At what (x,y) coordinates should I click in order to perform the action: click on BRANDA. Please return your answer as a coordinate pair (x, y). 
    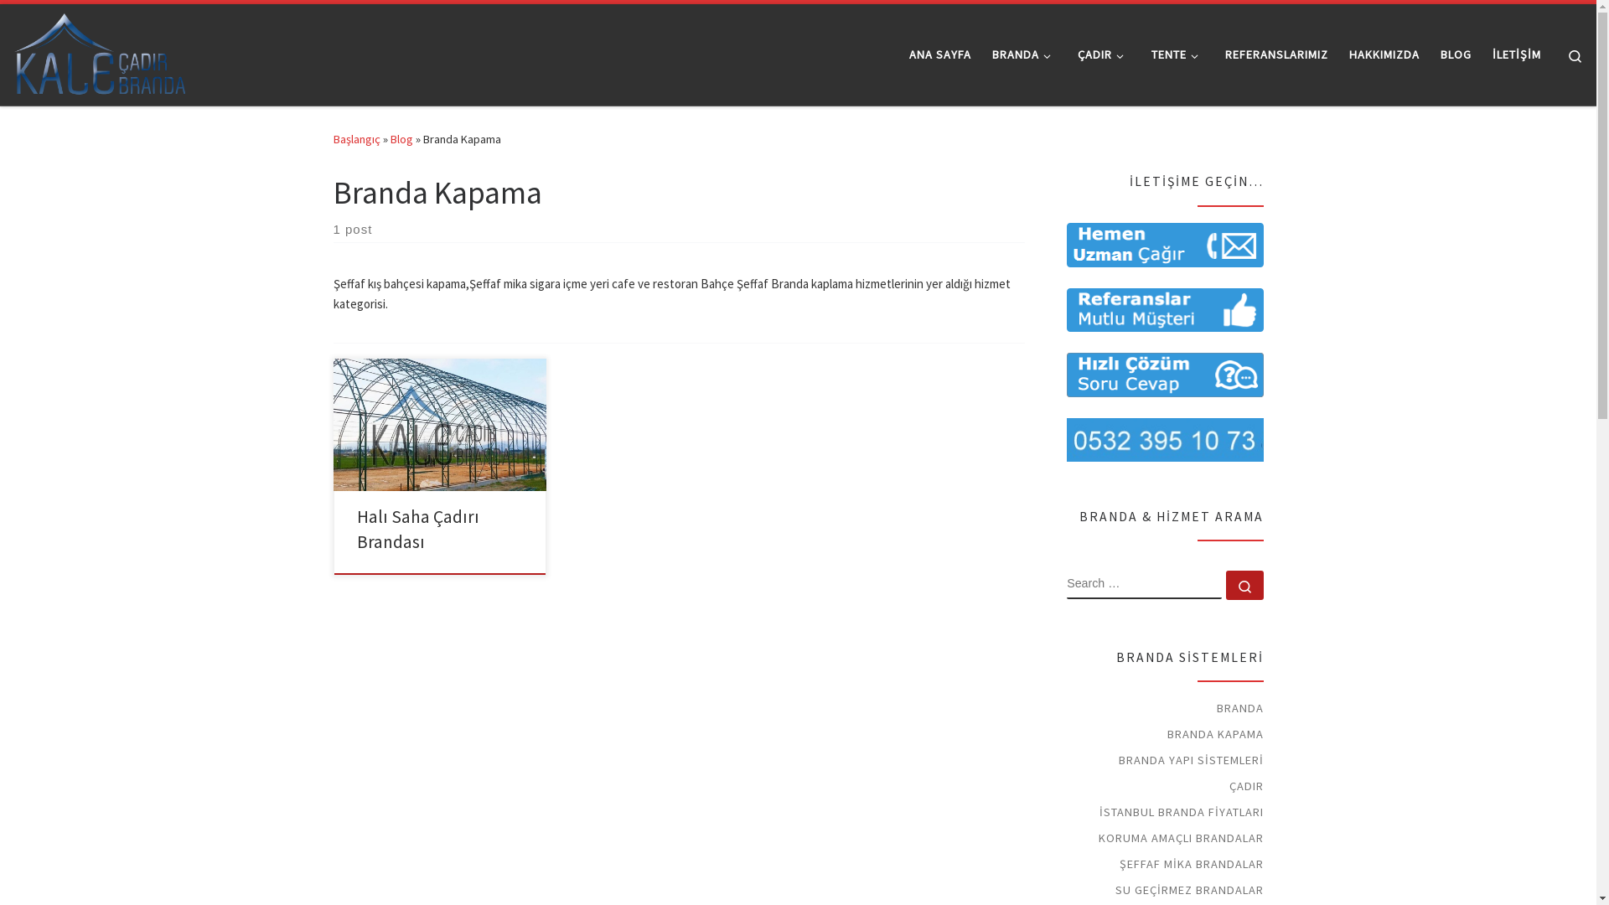
    Looking at the image, I should click on (1240, 708).